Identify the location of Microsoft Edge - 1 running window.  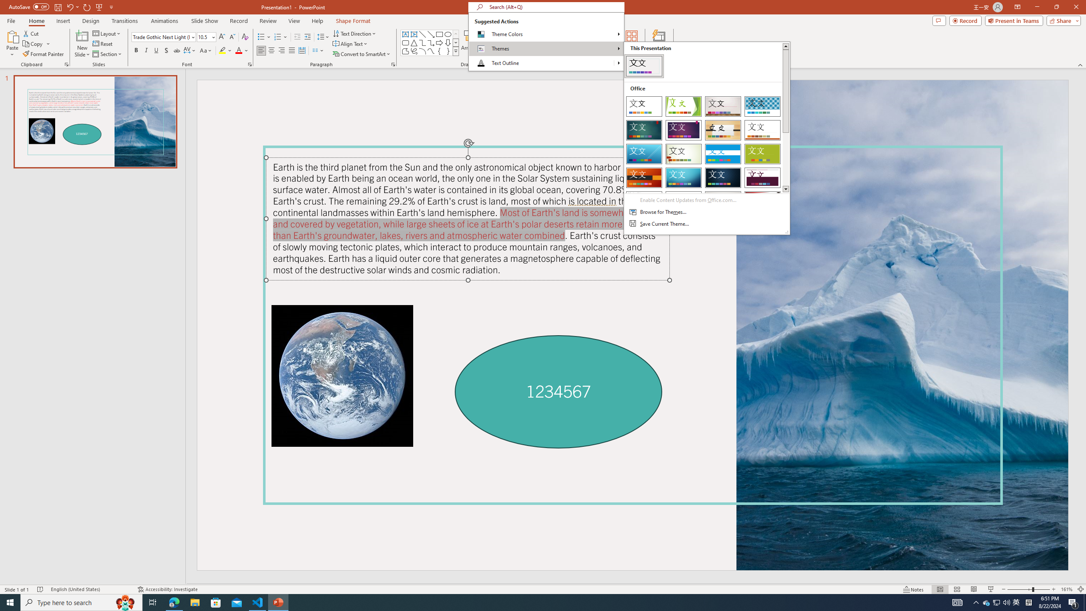
(174, 603).